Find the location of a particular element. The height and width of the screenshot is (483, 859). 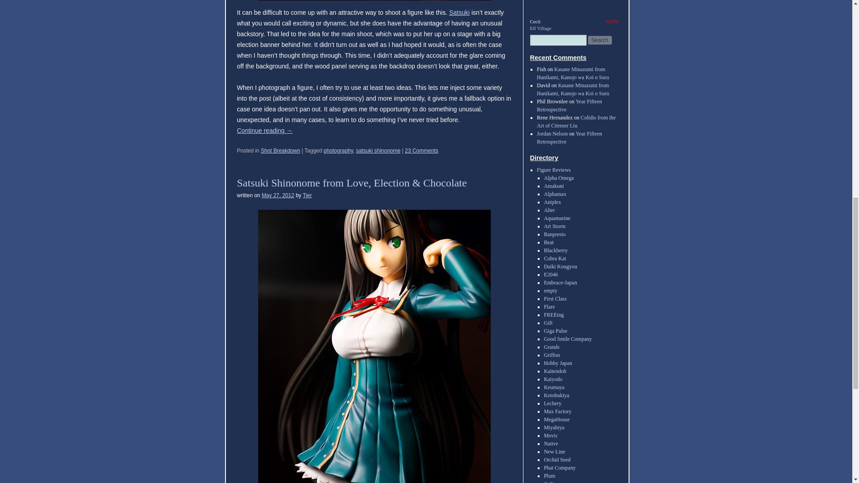

photography is located at coordinates (338, 151).